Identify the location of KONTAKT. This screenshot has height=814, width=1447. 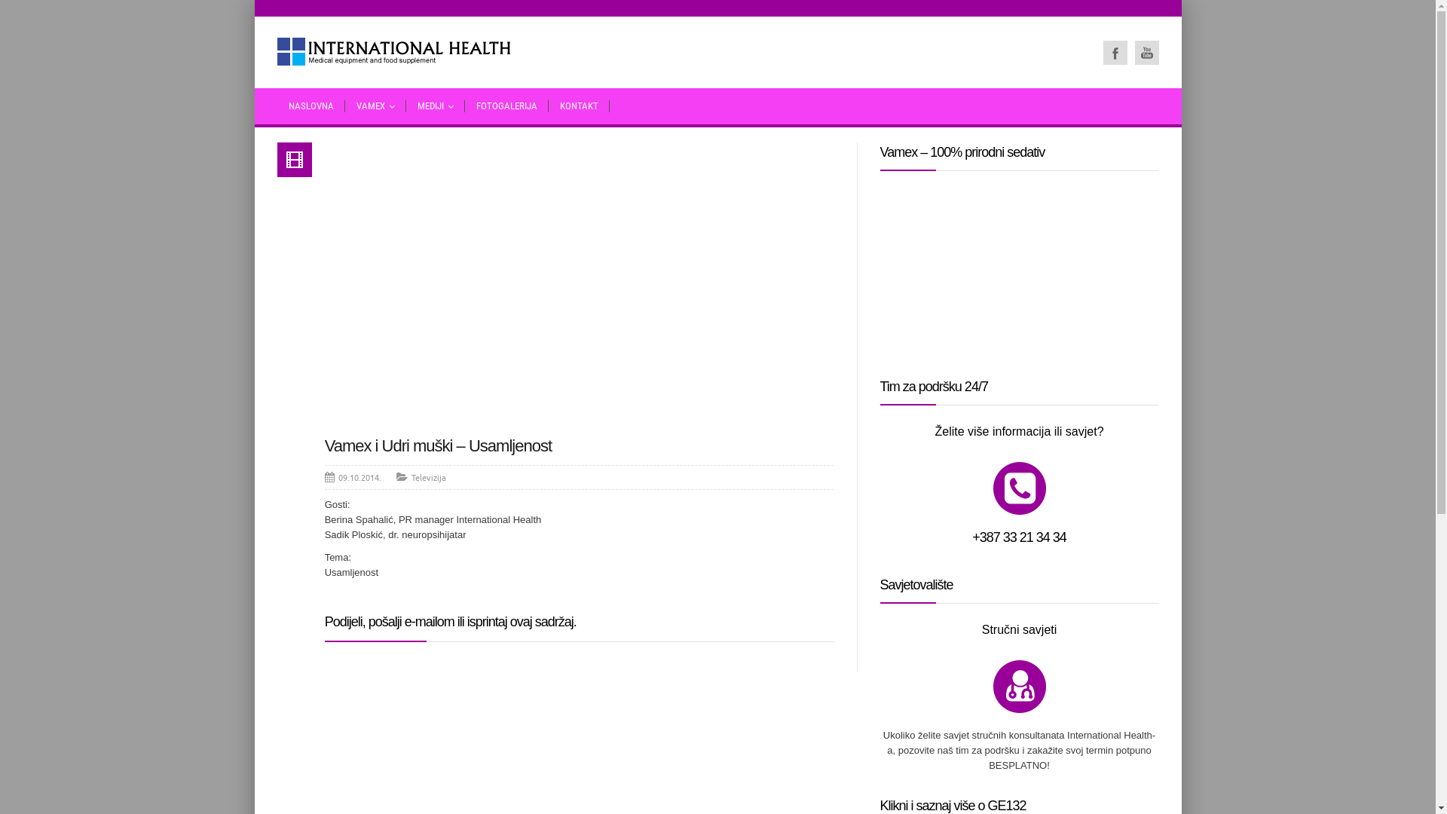
(579, 106).